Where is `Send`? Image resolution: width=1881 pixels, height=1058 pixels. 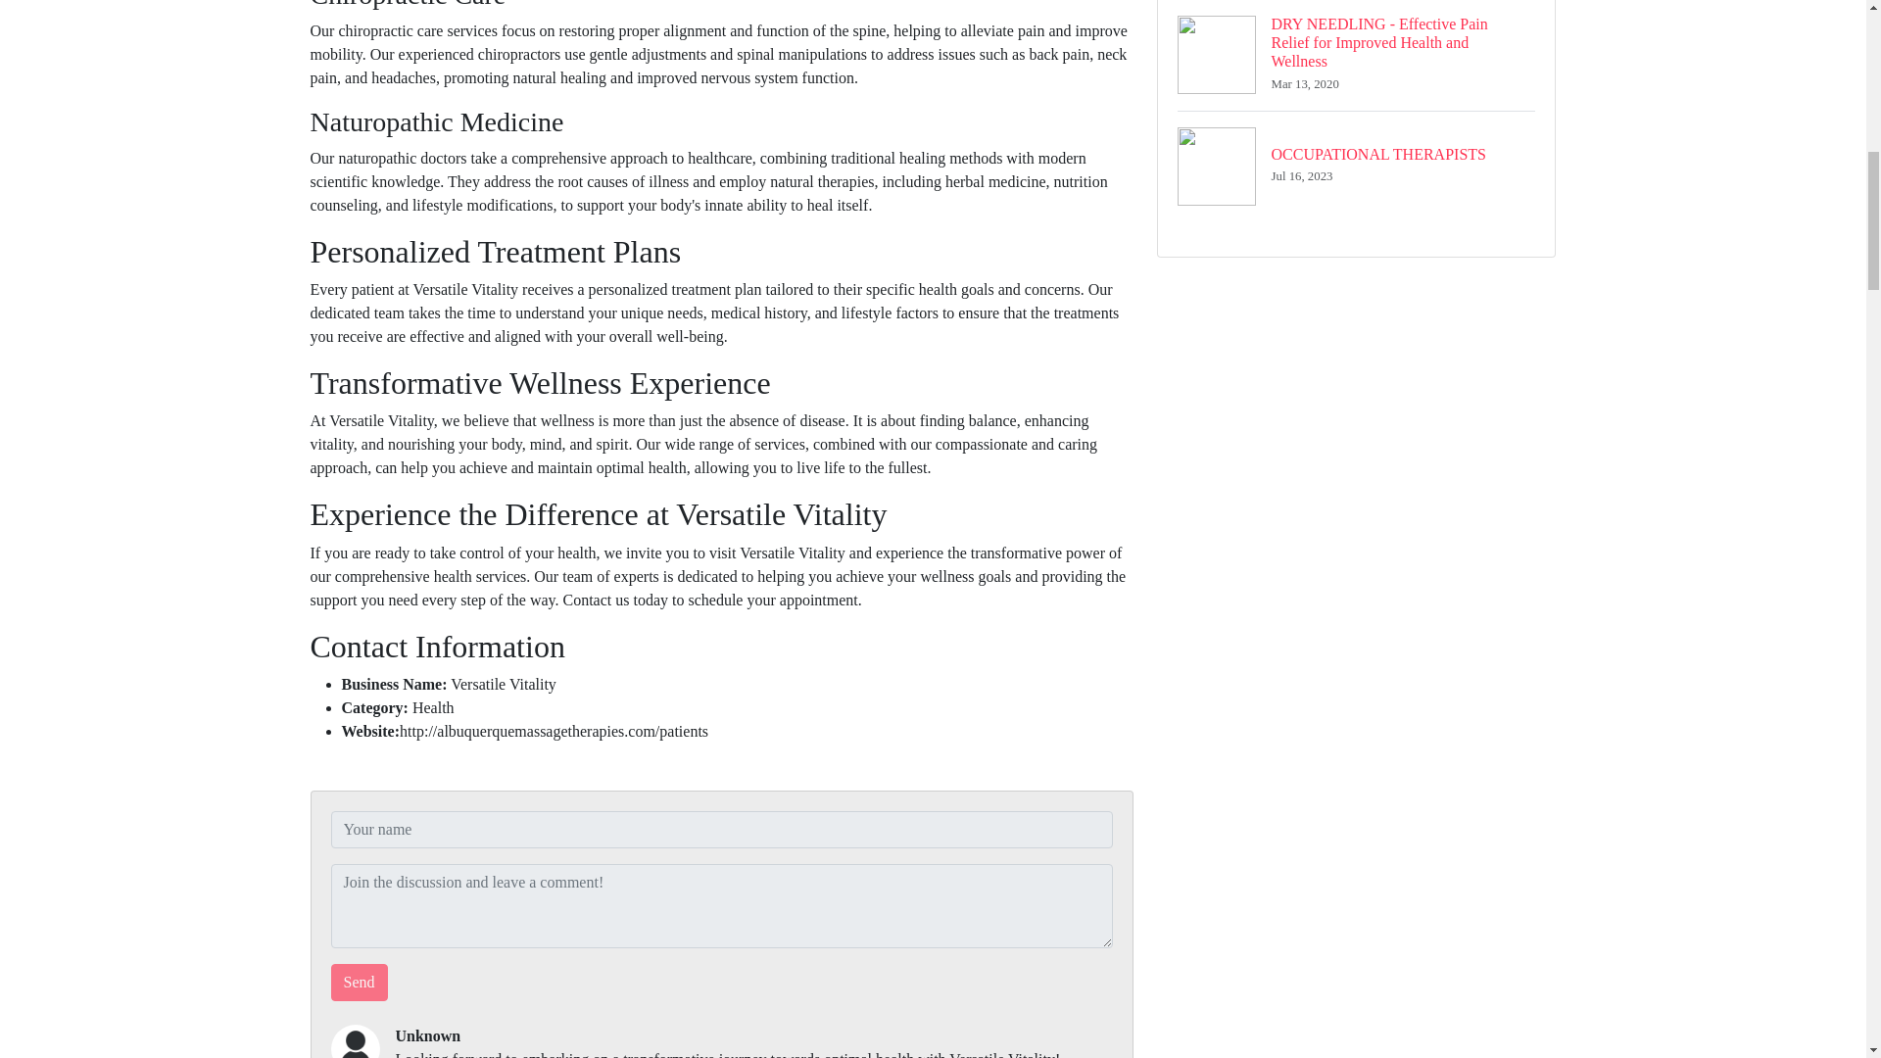
Send is located at coordinates (1356, 166).